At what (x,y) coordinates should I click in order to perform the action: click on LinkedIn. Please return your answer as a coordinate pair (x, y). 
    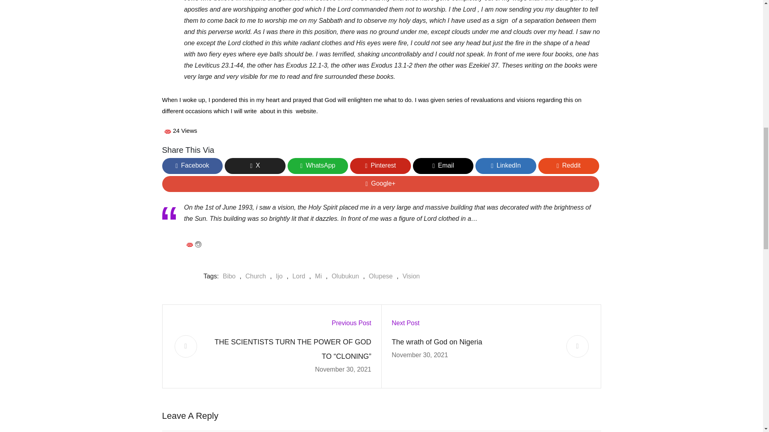
    Looking at the image, I should click on (505, 166).